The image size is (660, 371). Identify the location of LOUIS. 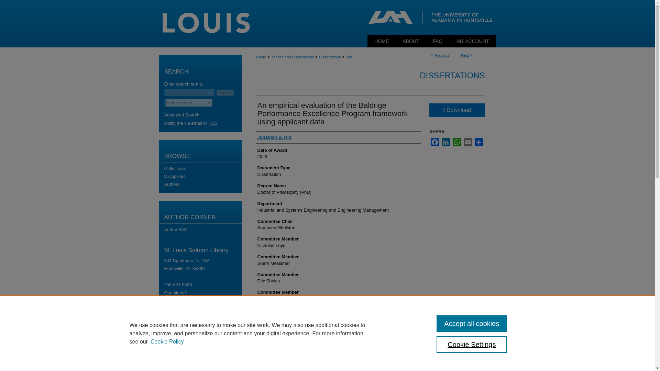
(327, 17).